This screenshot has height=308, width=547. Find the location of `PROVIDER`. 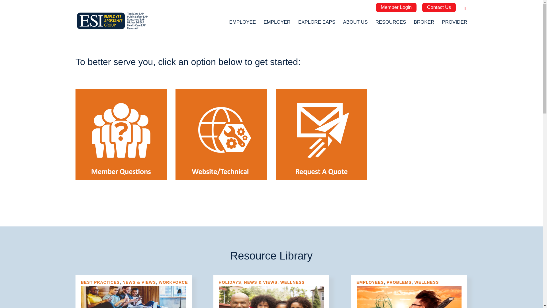

PROVIDER is located at coordinates (454, 25).